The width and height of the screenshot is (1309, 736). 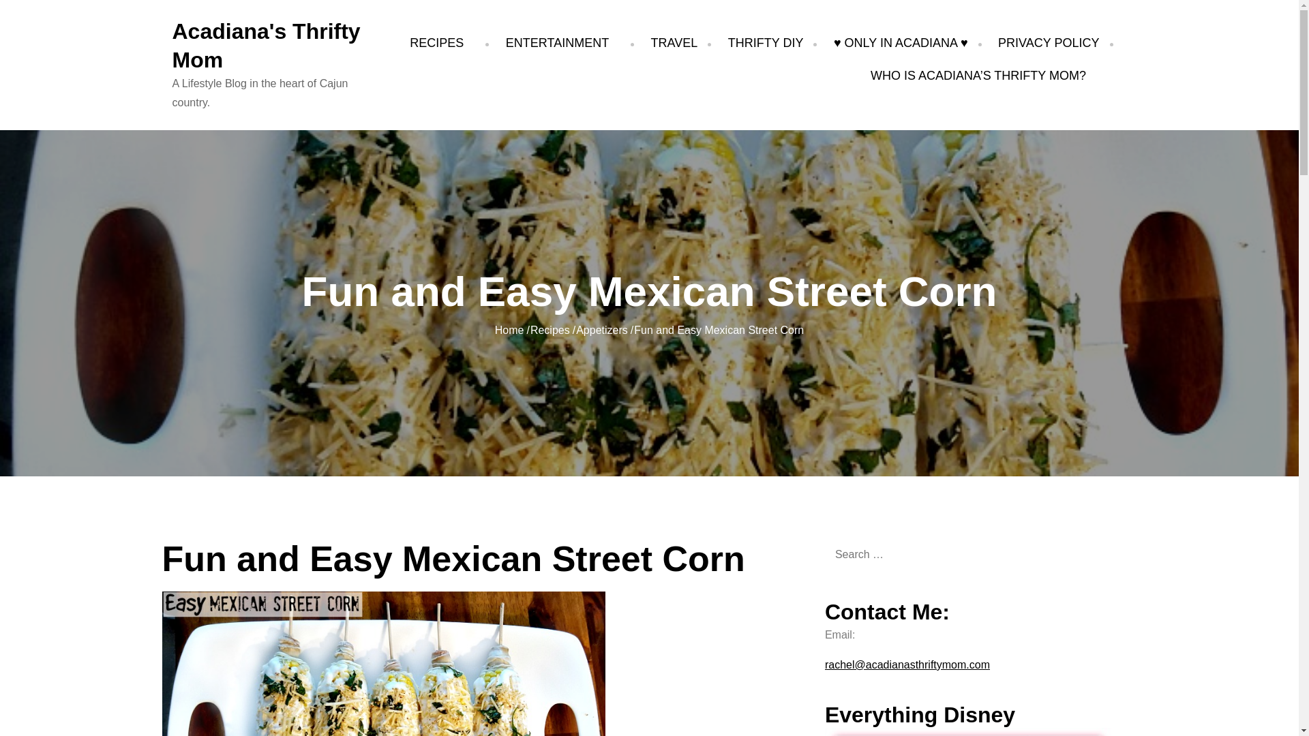 I want to click on Home, so click(x=509, y=330).